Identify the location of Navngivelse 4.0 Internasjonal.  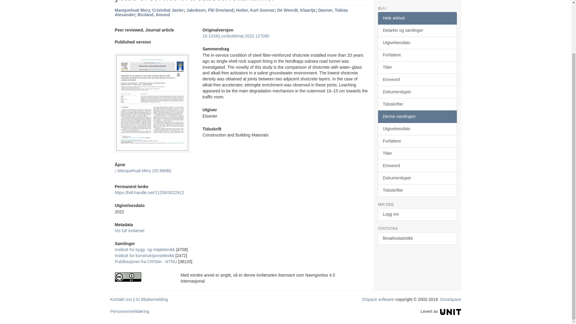
(143, 277).